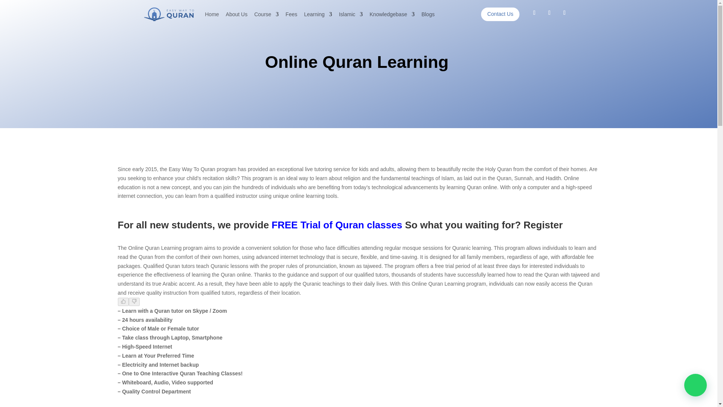 This screenshot has width=723, height=407. I want to click on Follow on Facebook, so click(534, 13).